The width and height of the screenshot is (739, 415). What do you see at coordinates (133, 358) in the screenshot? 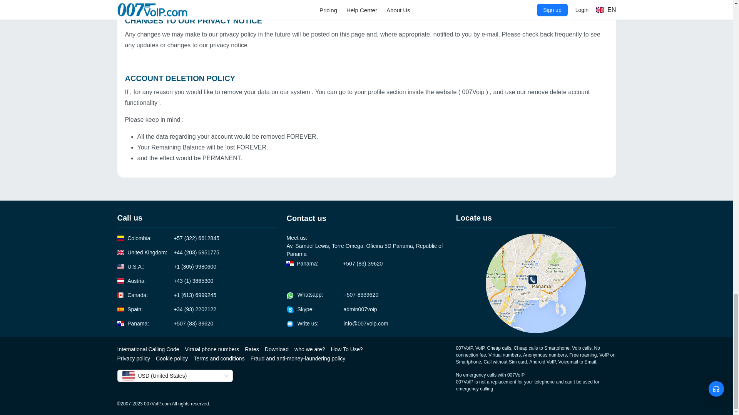
I see `Privacy policy` at bounding box center [133, 358].